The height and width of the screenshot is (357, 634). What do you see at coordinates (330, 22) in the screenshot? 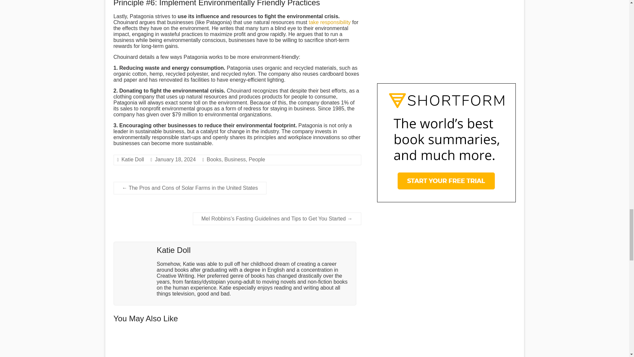
I see `take responsibility` at bounding box center [330, 22].